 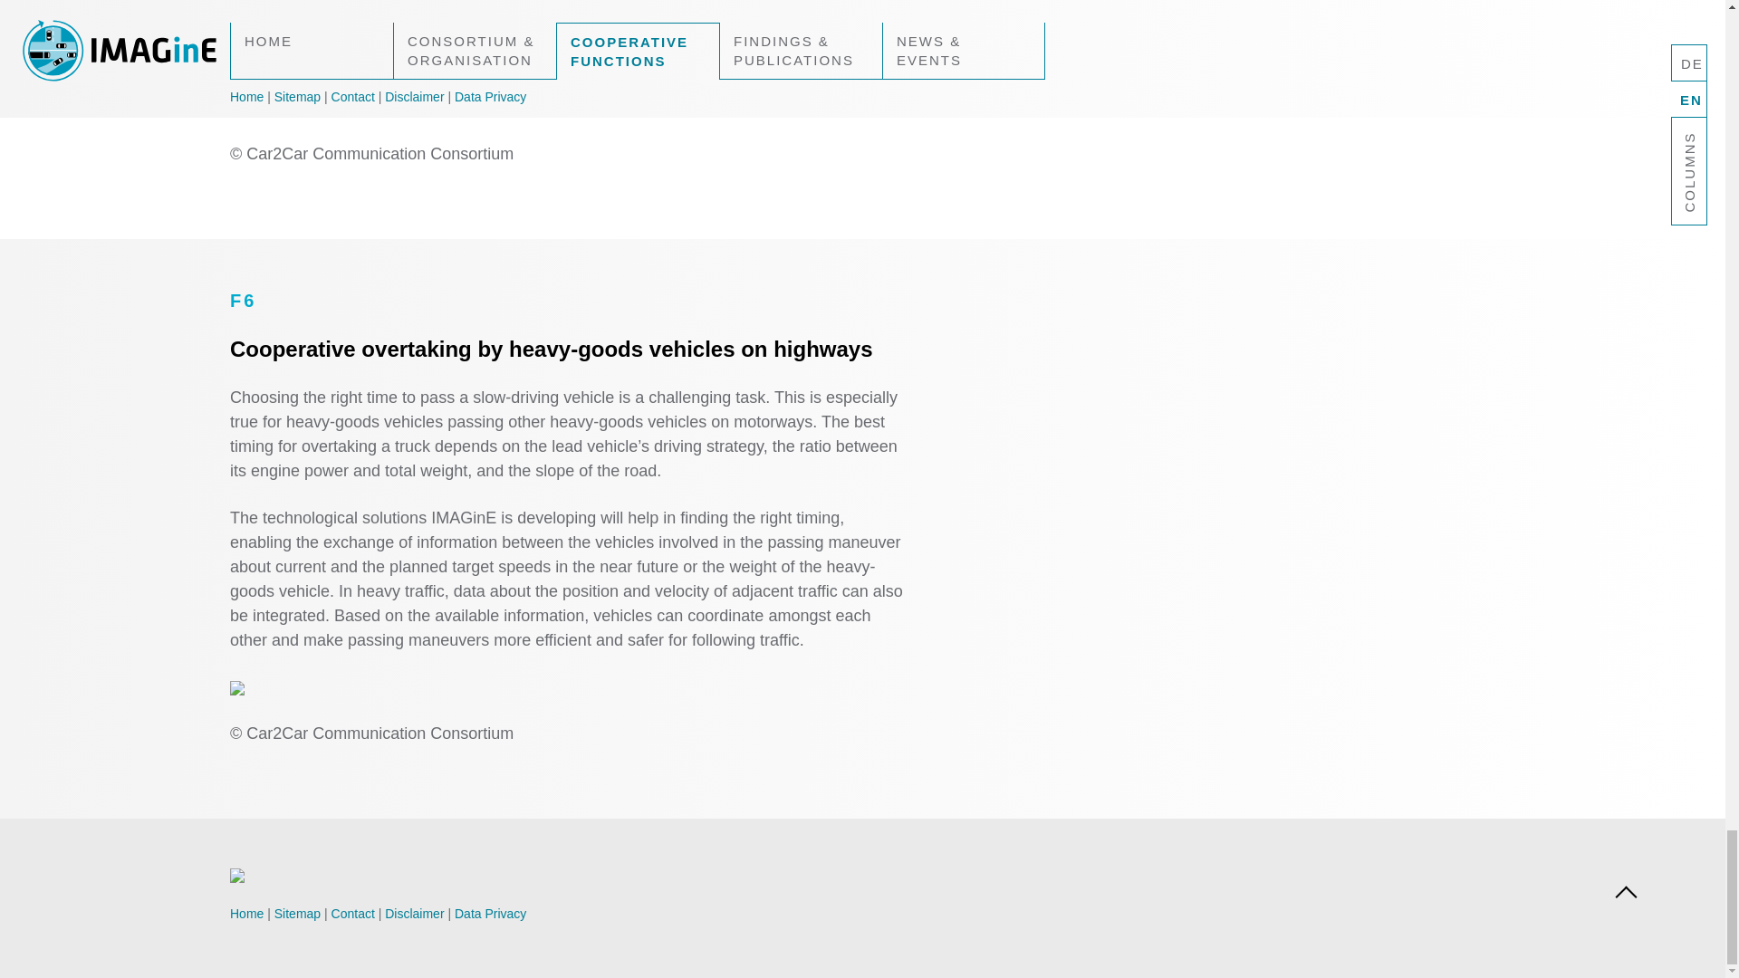 What do you see at coordinates (490, 914) in the screenshot?
I see `Data Privacy` at bounding box center [490, 914].